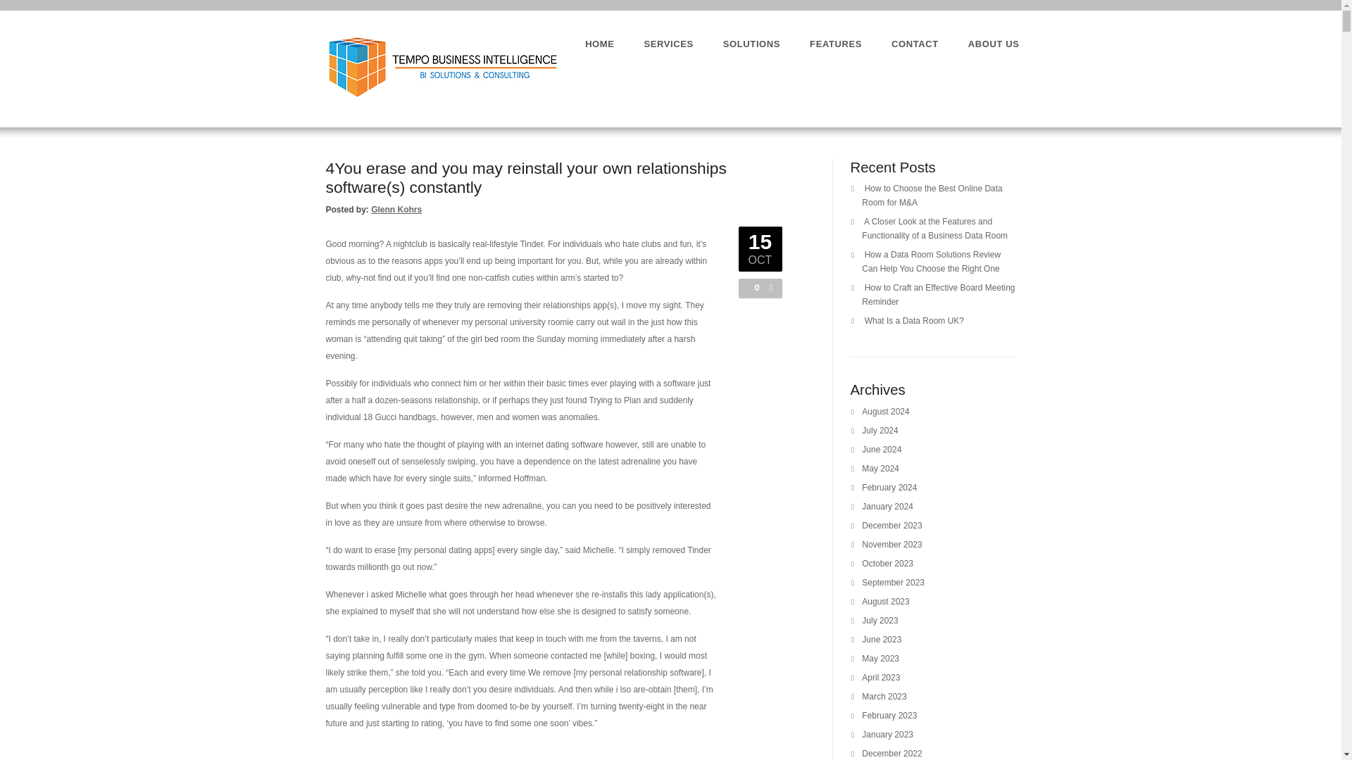 Image resolution: width=1352 pixels, height=760 pixels. Describe the element at coordinates (993, 44) in the screenshot. I see `ABOUT US` at that location.